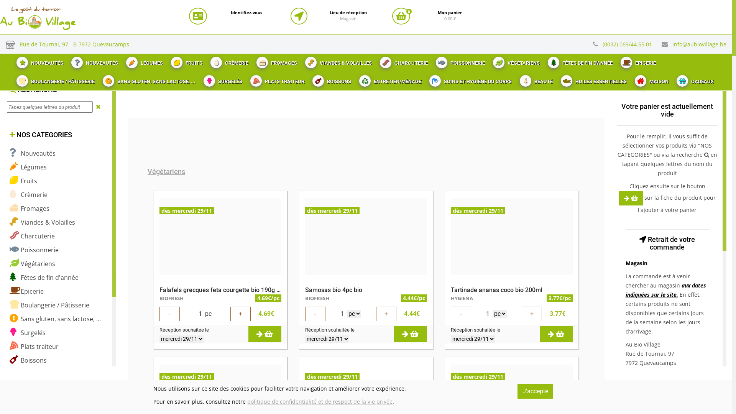 This screenshot has height=414, width=736. Describe the element at coordinates (694, 79) in the screenshot. I see `CADEAUX` at that location.